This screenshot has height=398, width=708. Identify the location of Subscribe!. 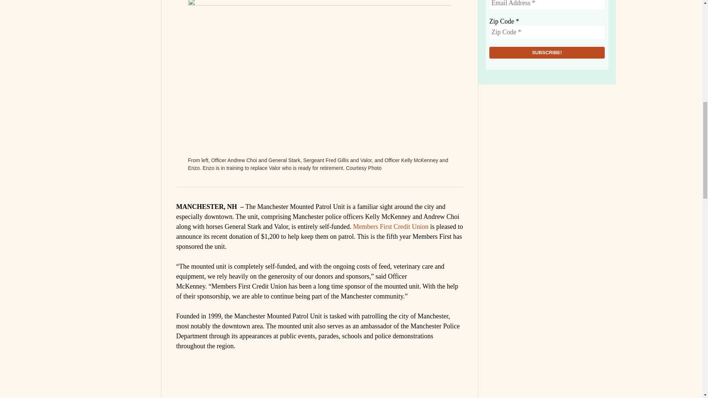
(546, 52).